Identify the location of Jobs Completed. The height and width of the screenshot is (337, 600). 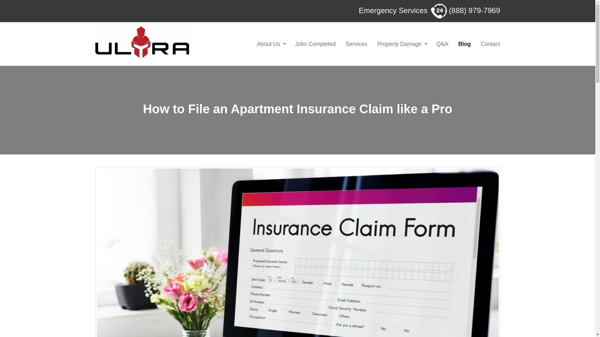
(315, 44).